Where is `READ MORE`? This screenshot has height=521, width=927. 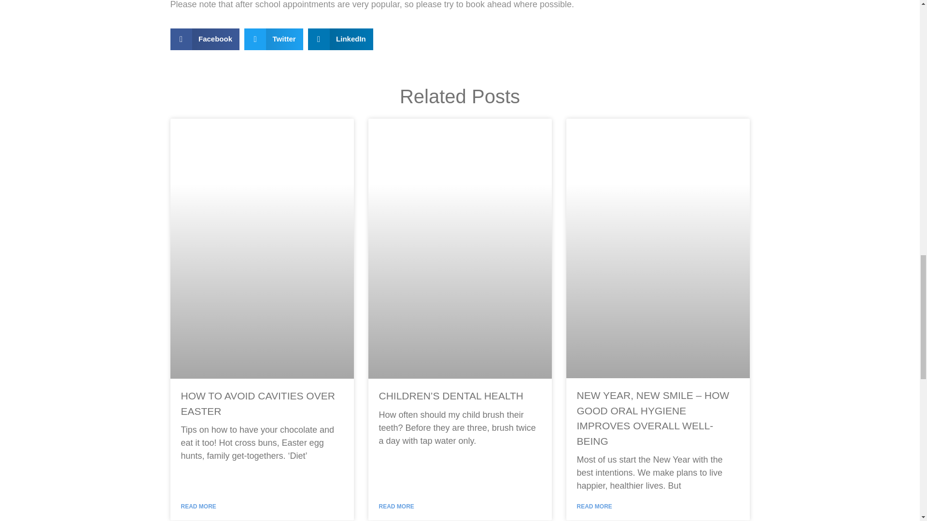
READ MORE is located at coordinates (198, 507).